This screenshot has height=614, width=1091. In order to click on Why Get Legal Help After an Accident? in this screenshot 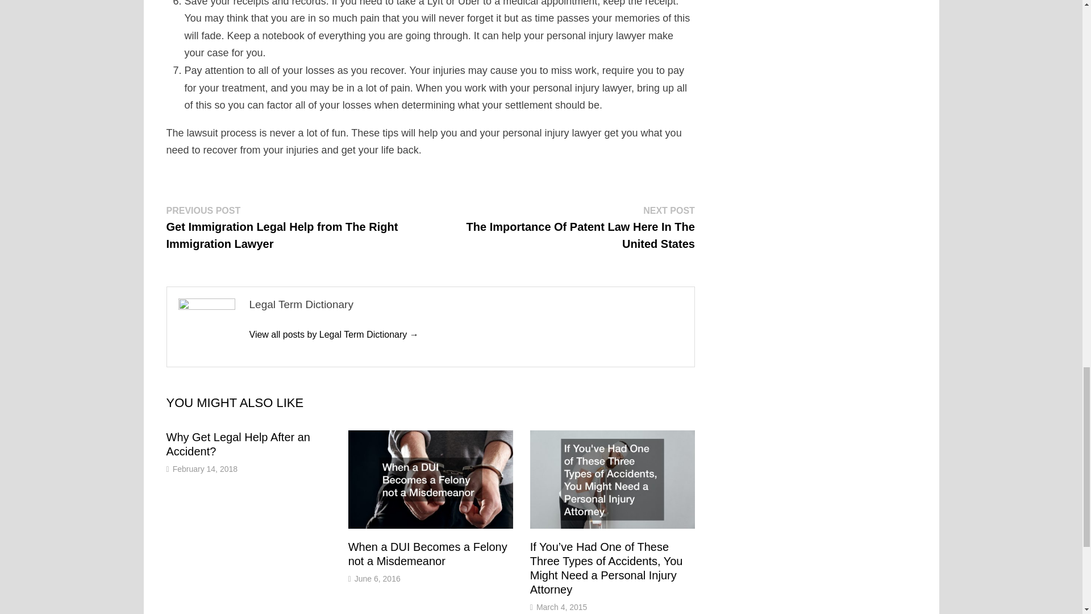, I will do `click(238, 444)`.